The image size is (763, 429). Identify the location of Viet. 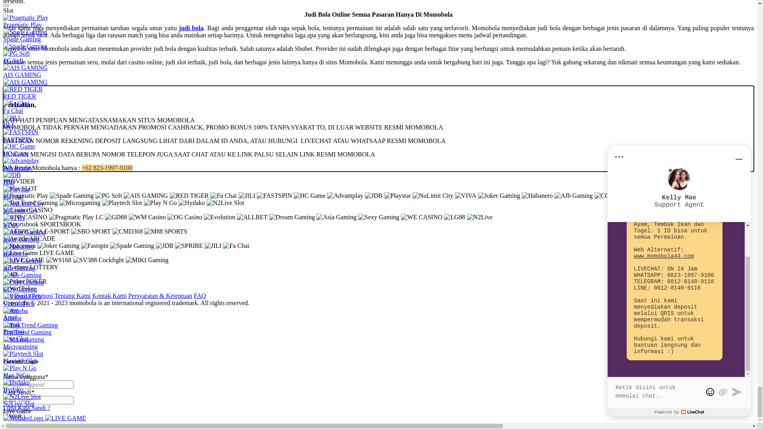
(378, 93).